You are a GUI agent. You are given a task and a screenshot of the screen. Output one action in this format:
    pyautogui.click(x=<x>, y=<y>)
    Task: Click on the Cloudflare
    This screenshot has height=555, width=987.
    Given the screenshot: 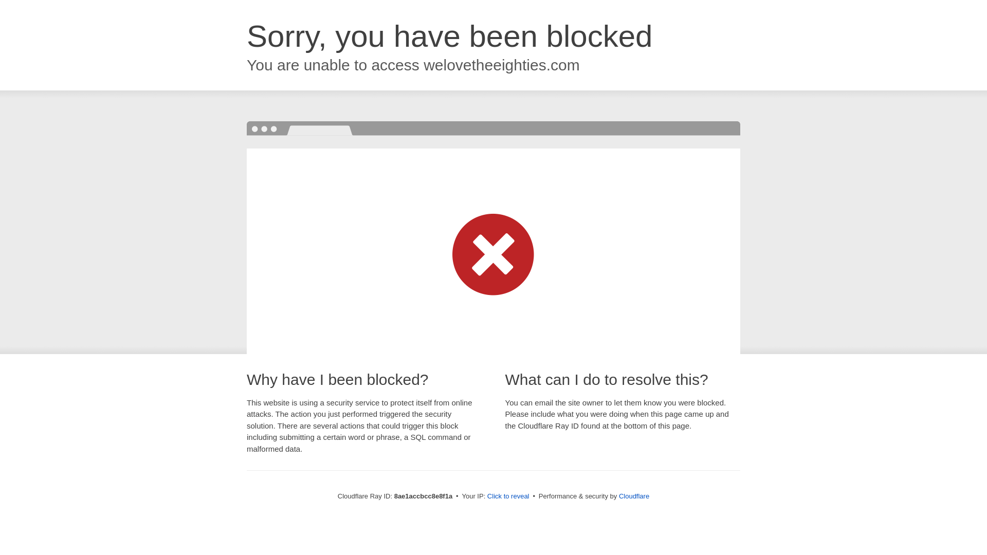 What is the action you would take?
    pyautogui.click(x=634, y=496)
    